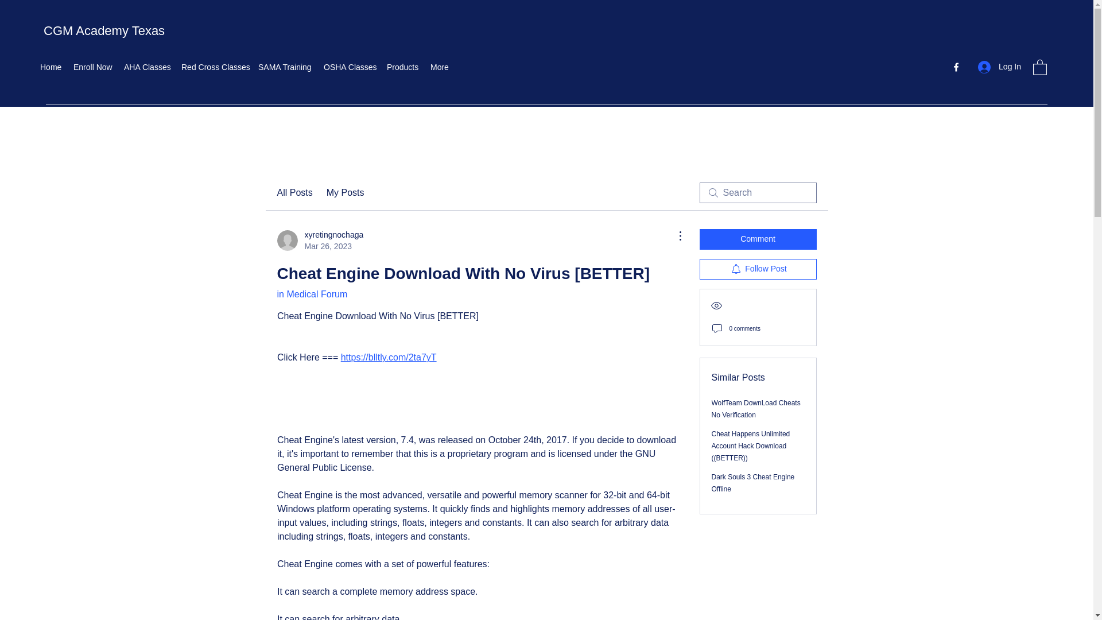 This screenshot has height=620, width=1102. I want to click on WolfTeam DownLoad Cheats No Verification, so click(758, 239).